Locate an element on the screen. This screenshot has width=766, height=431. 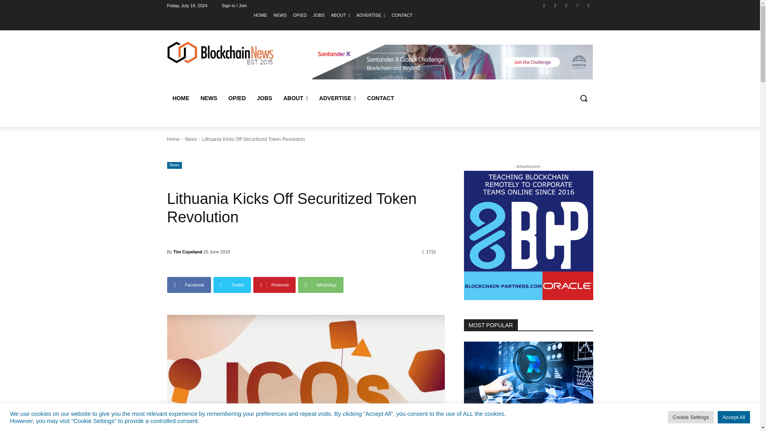
Facebook is located at coordinates (189, 285).